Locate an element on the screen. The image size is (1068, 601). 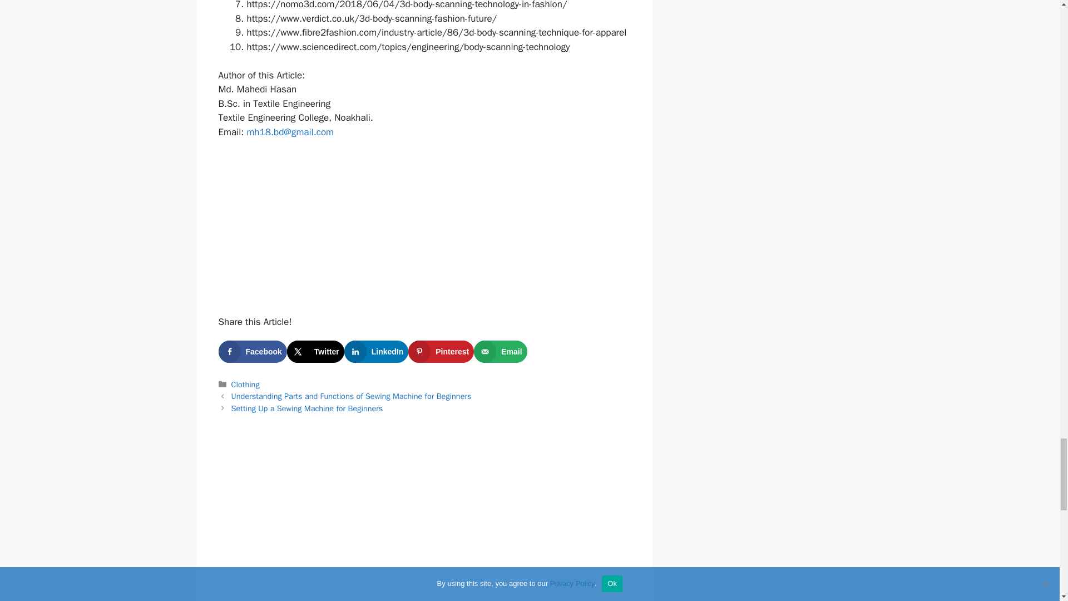
Twitter is located at coordinates (315, 352).